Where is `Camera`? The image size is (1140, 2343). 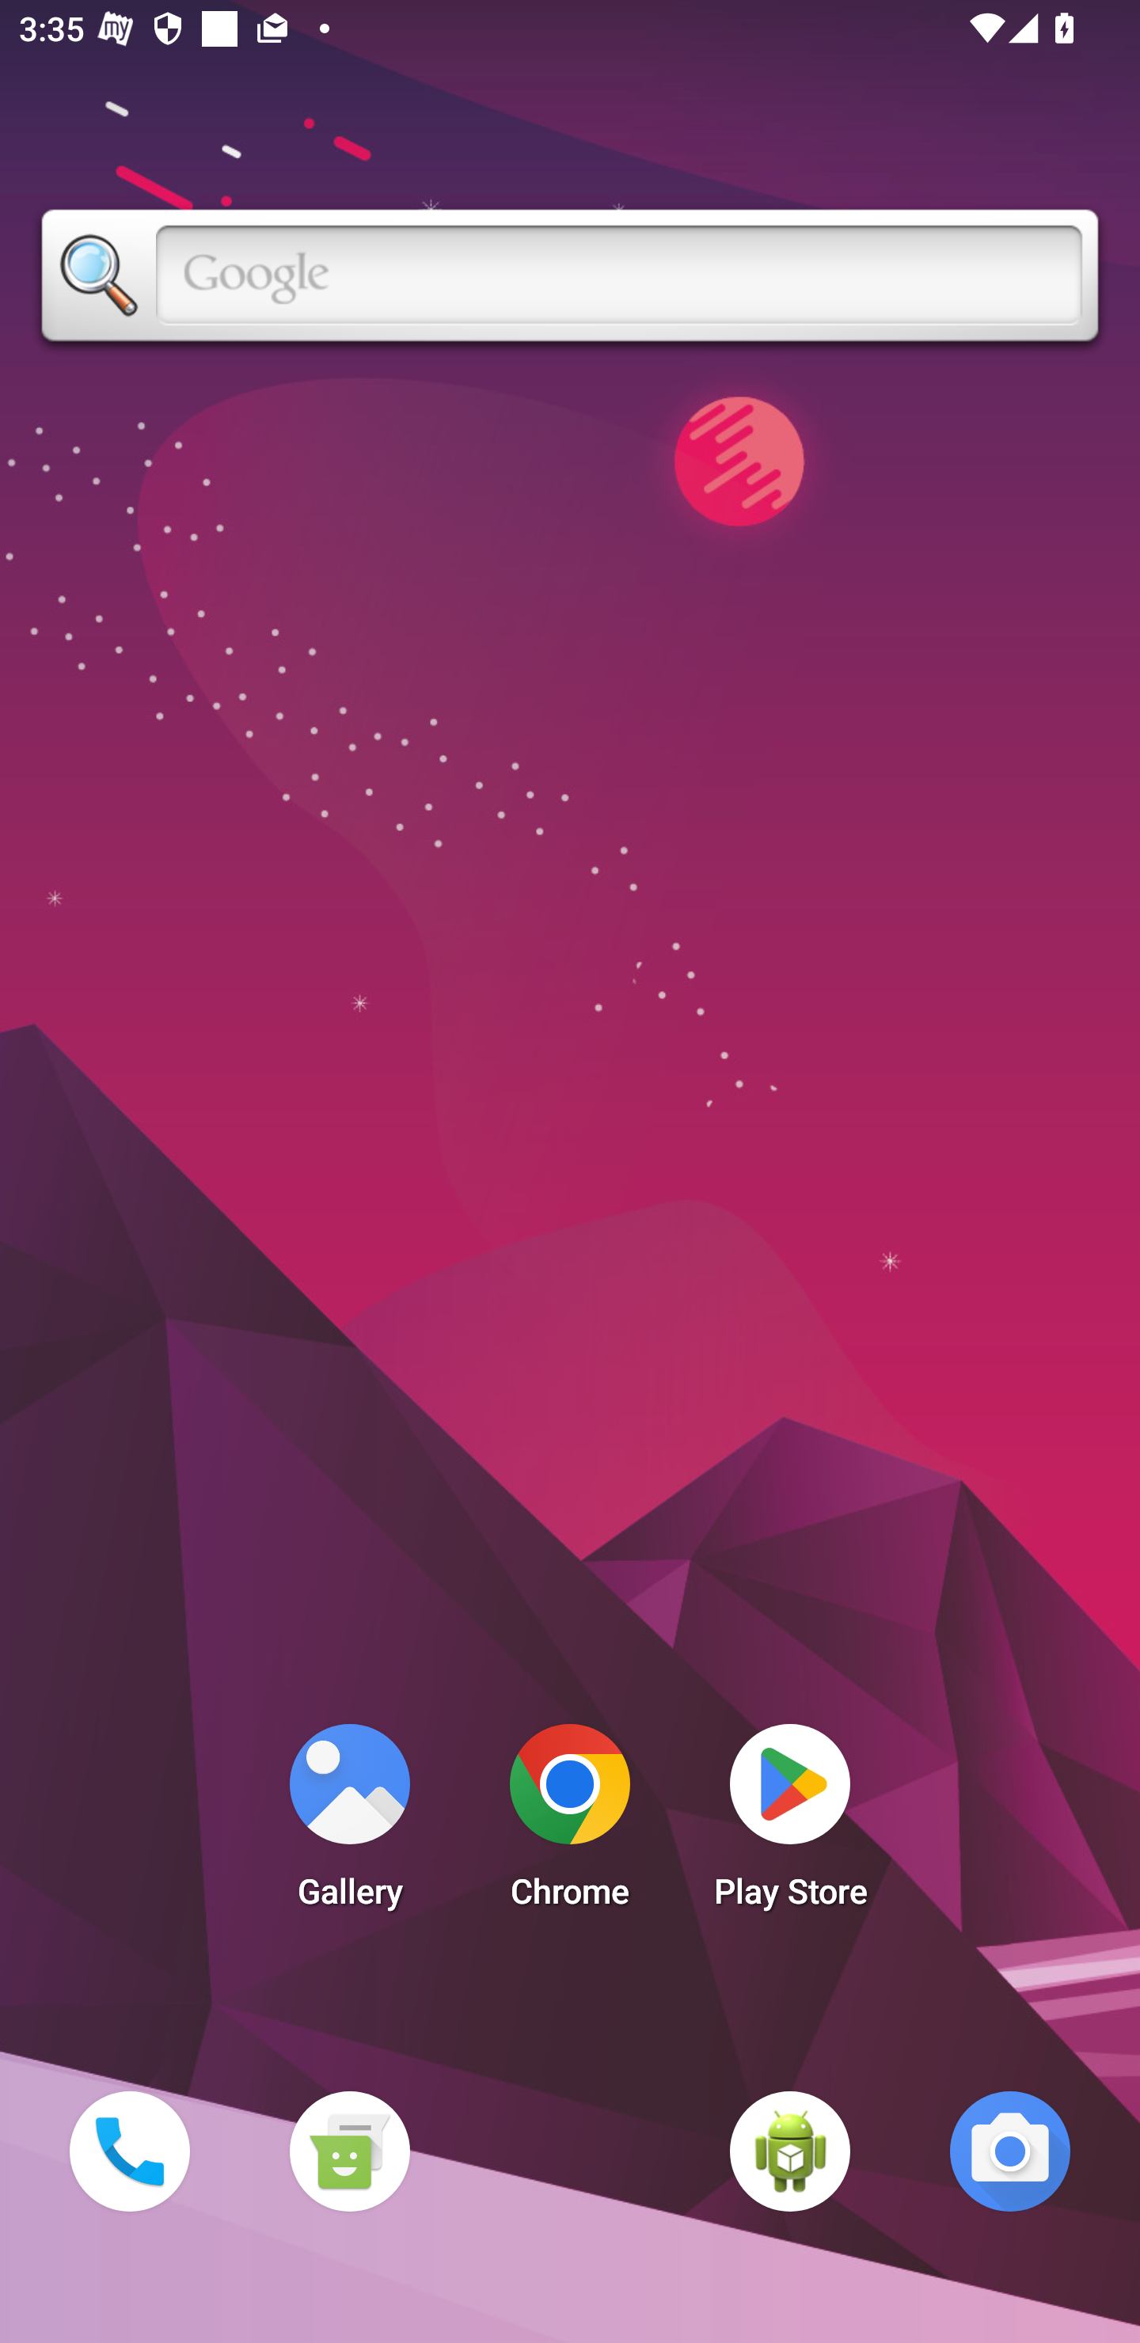
Camera is located at coordinates (1010, 2151).